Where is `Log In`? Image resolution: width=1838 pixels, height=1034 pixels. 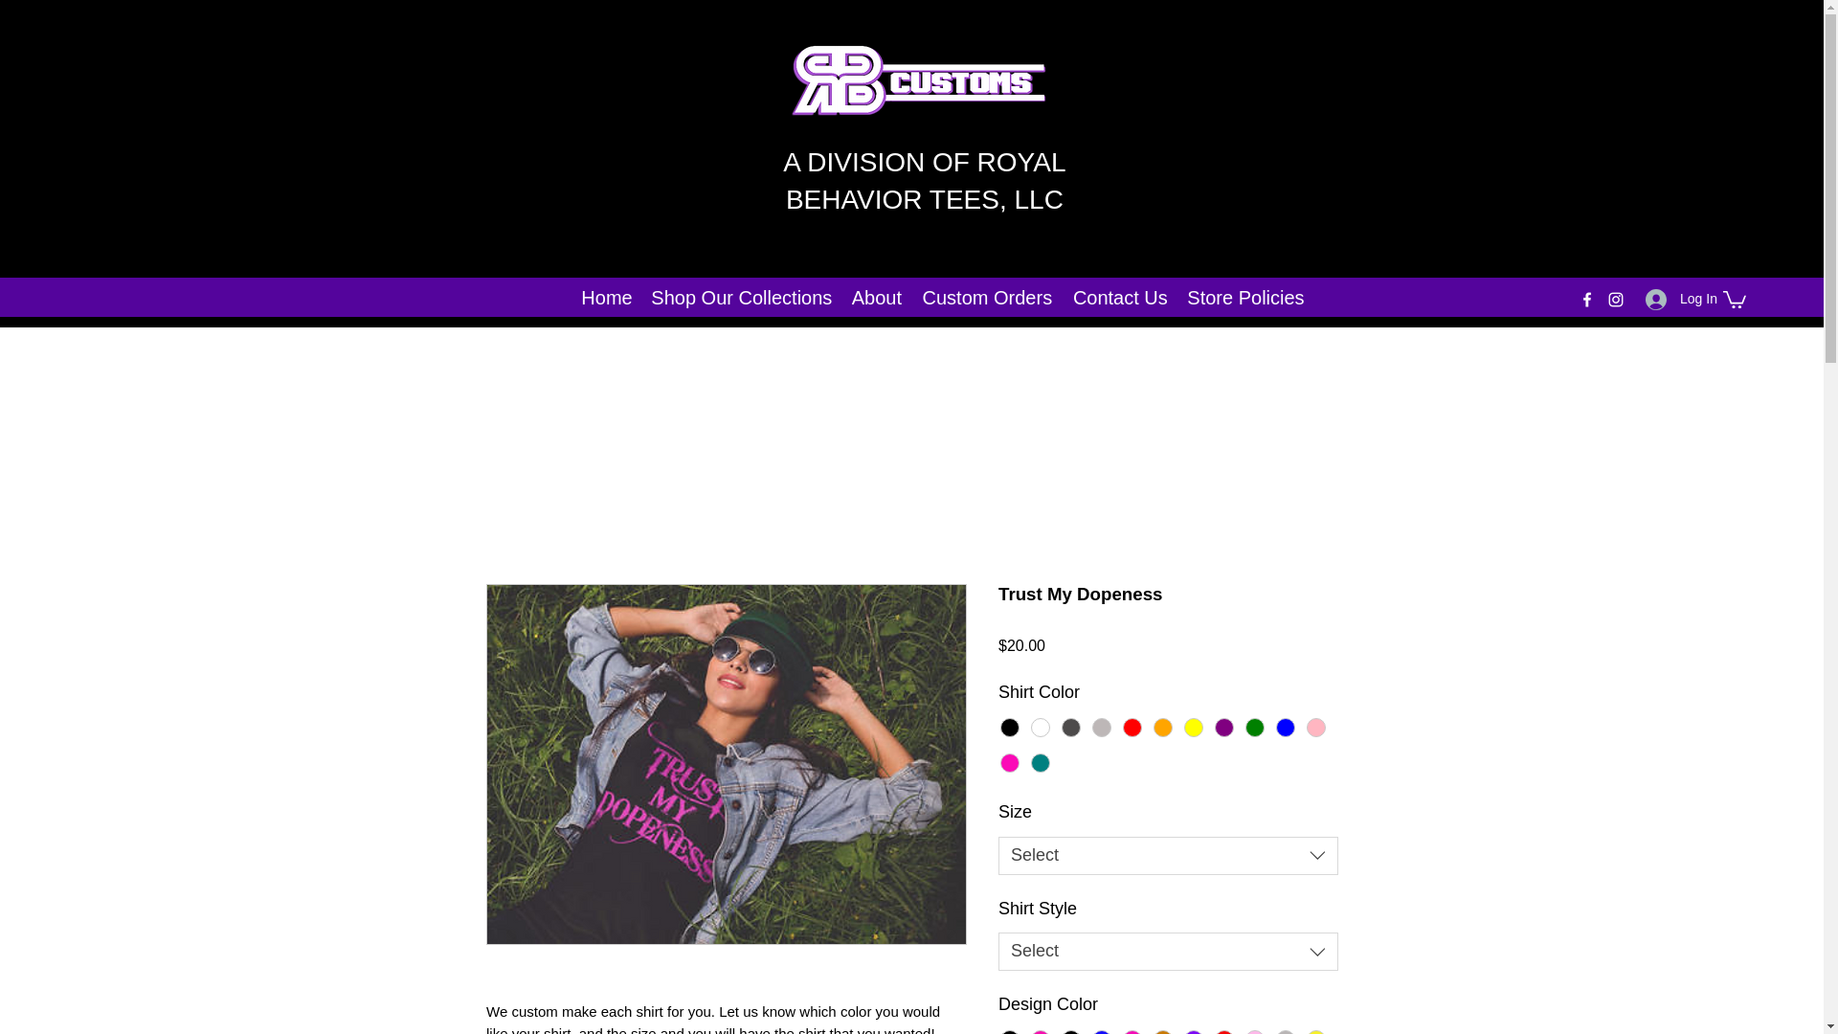
Log In is located at coordinates (1675, 299).